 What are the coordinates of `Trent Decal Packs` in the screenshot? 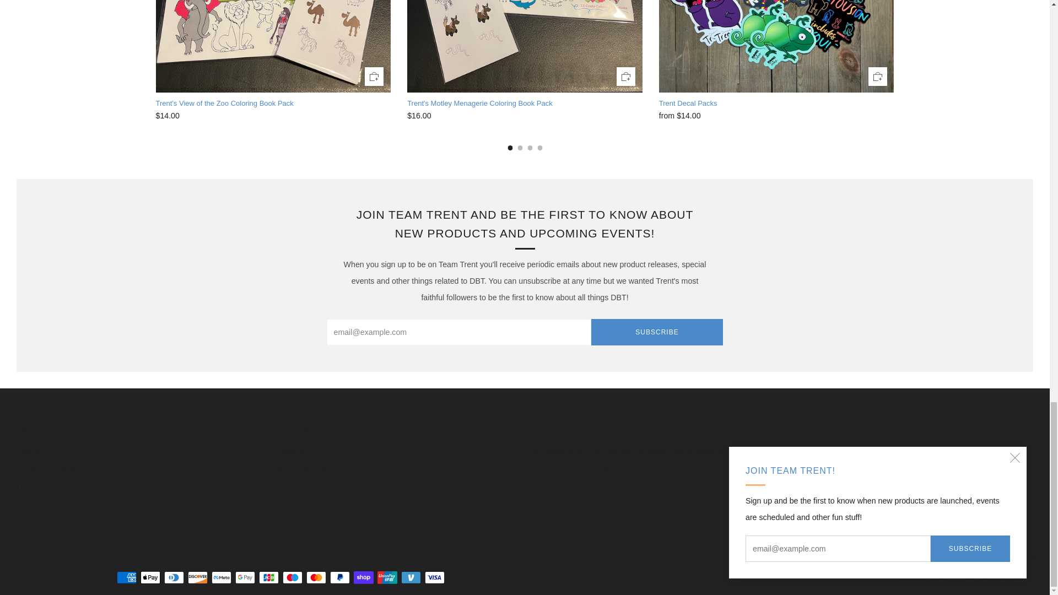 It's located at (776, 116).